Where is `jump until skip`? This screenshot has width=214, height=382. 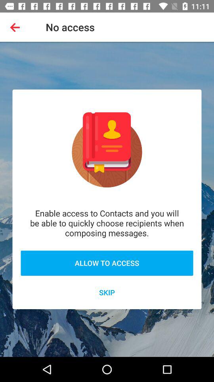 jump until skip is located at coordinates (107, 292).